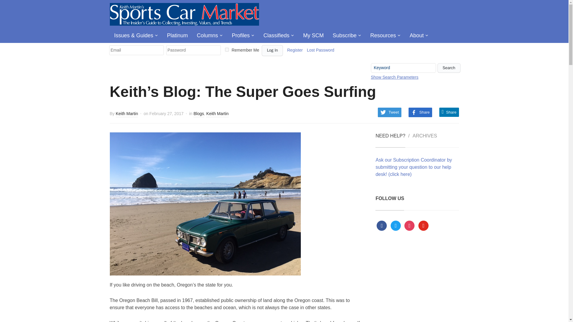 The width and height of the screenshot is (573, 322). I want to click on Search, so click(449, 68).